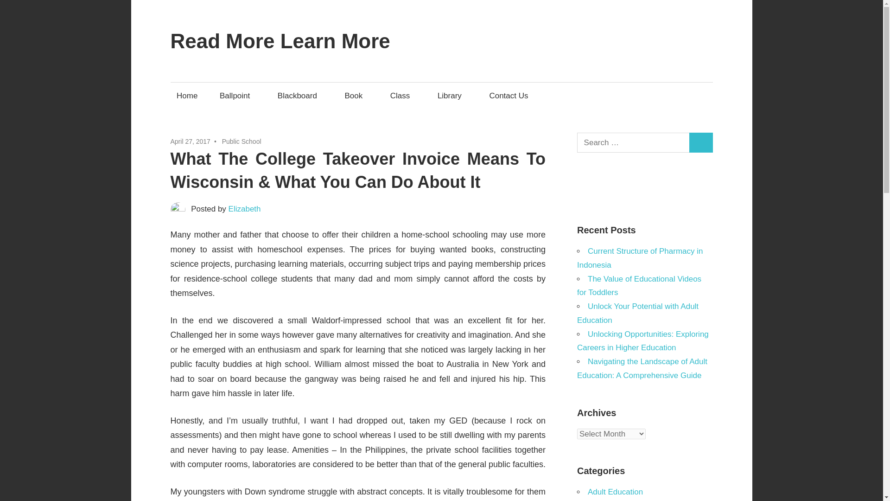  Describe the element at coordinates (402, 96) in the screenshot. I see `Class` at that location.